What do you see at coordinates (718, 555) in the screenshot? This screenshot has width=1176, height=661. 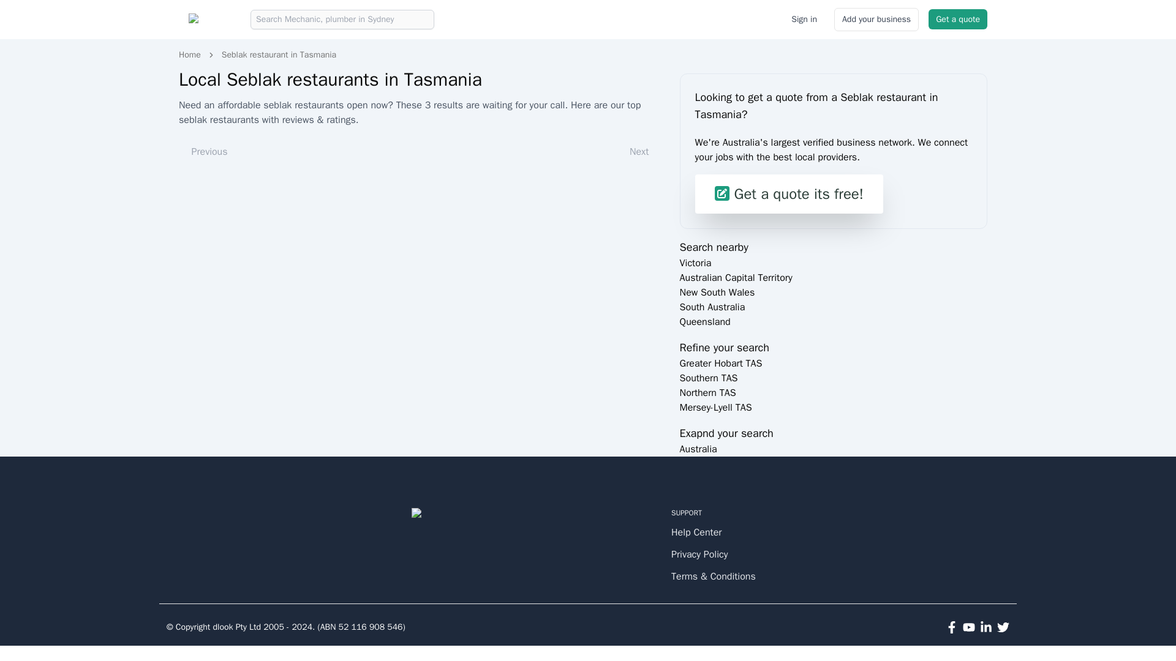 I see `Privacy Policy` at bounding box center [718, 555].